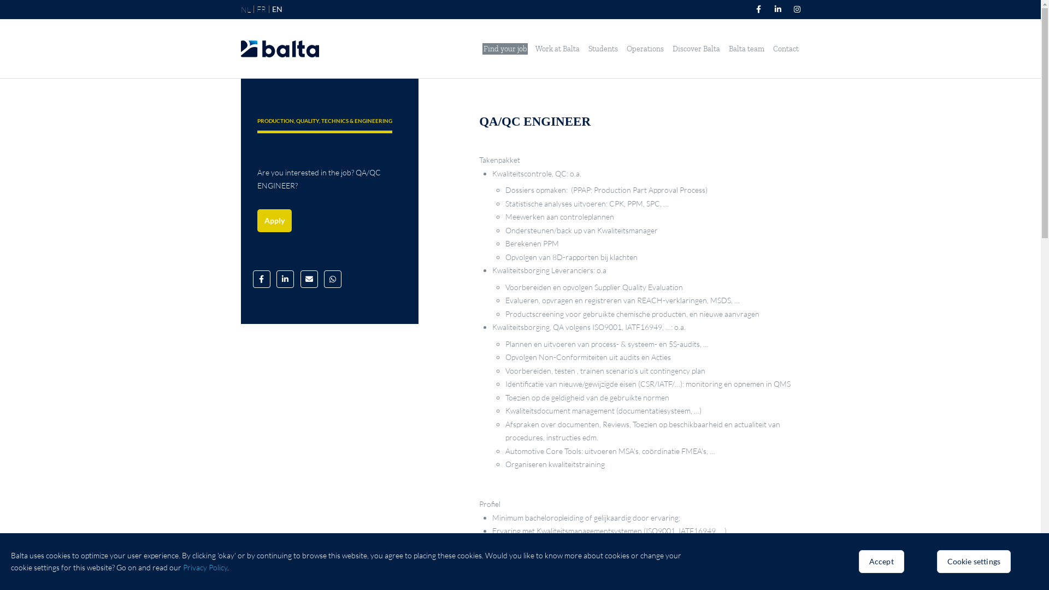  I want to click on Work at Balta, so click(557, 49).